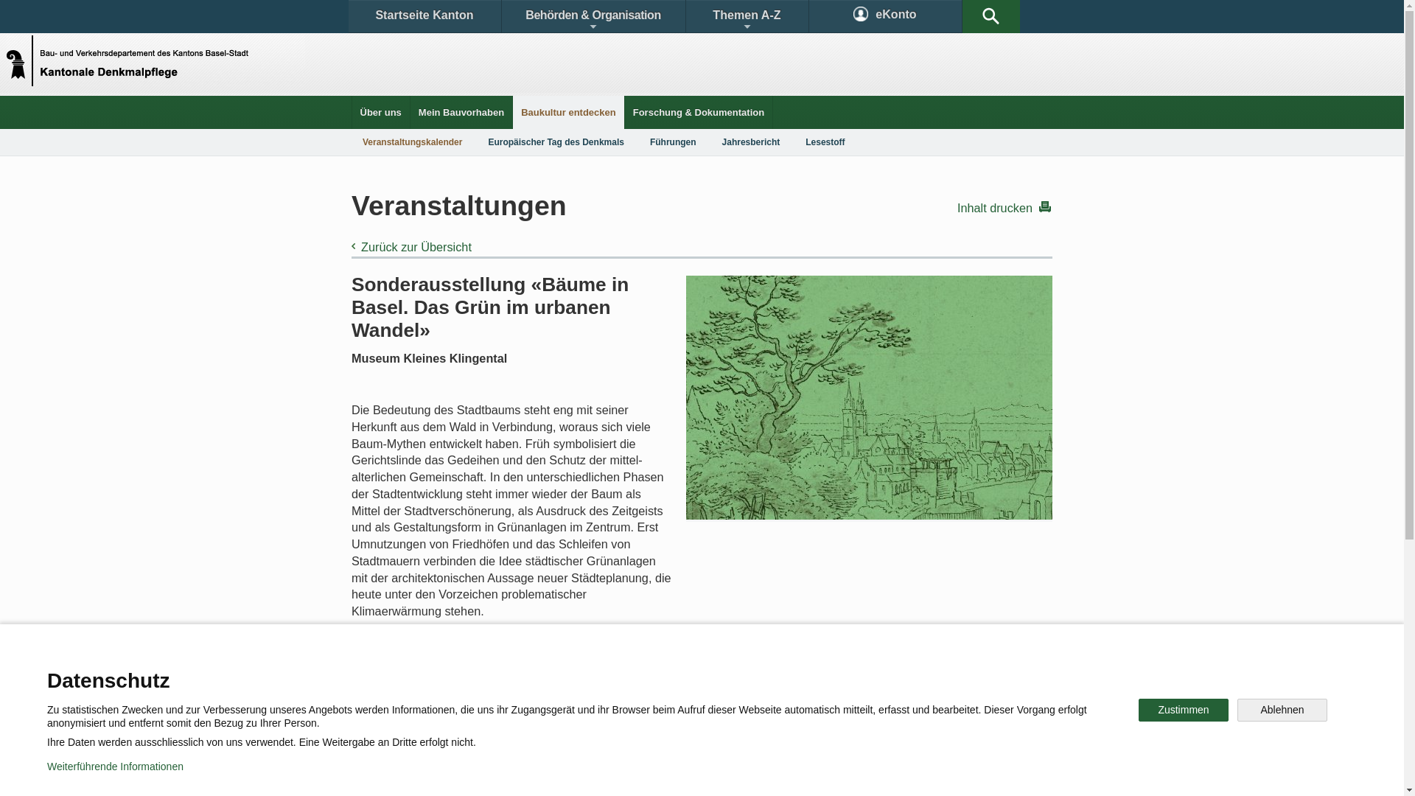  Describe the element at coordinates (1004, 208) in the screenshot. I see `Inhalt drucken` at that location.